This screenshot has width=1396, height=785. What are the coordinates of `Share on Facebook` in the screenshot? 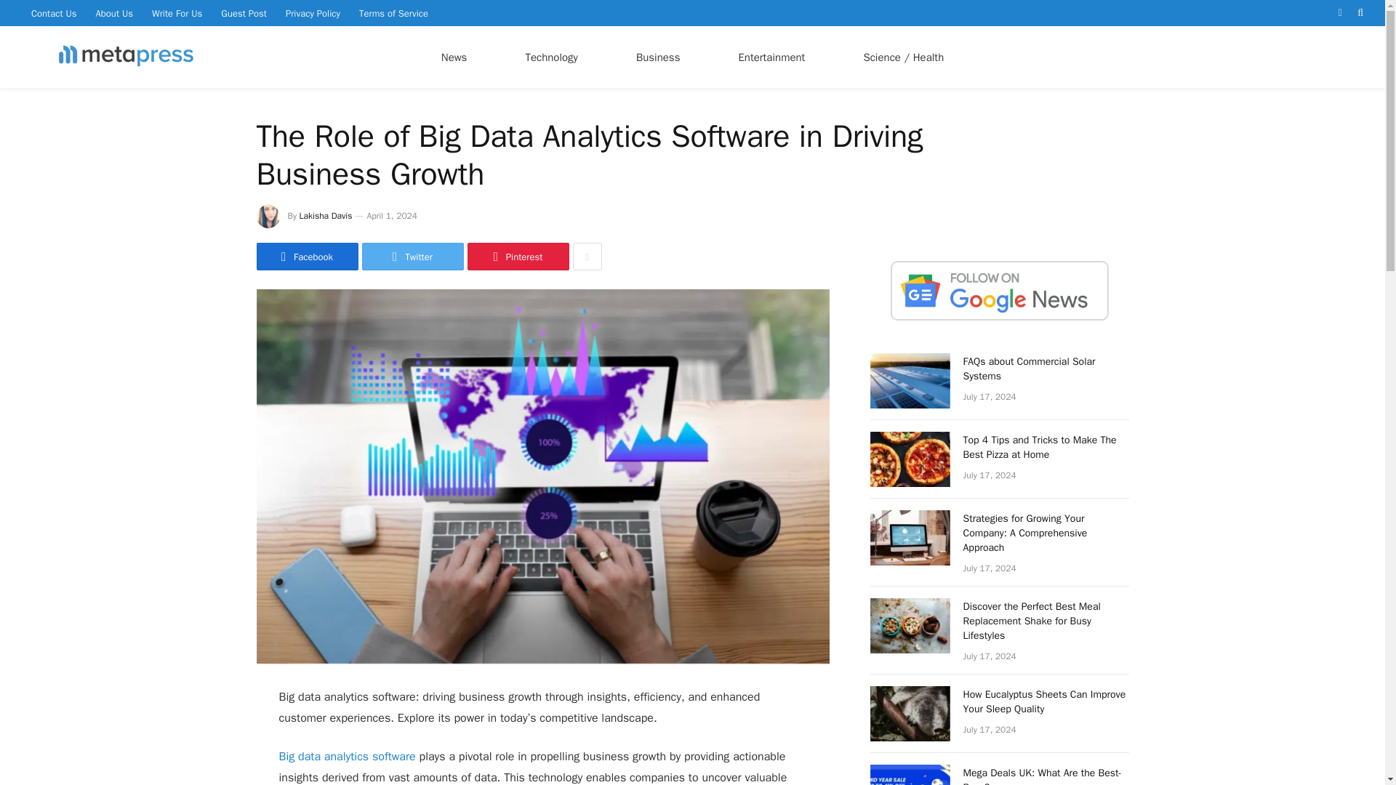 It's located at (306, 256).